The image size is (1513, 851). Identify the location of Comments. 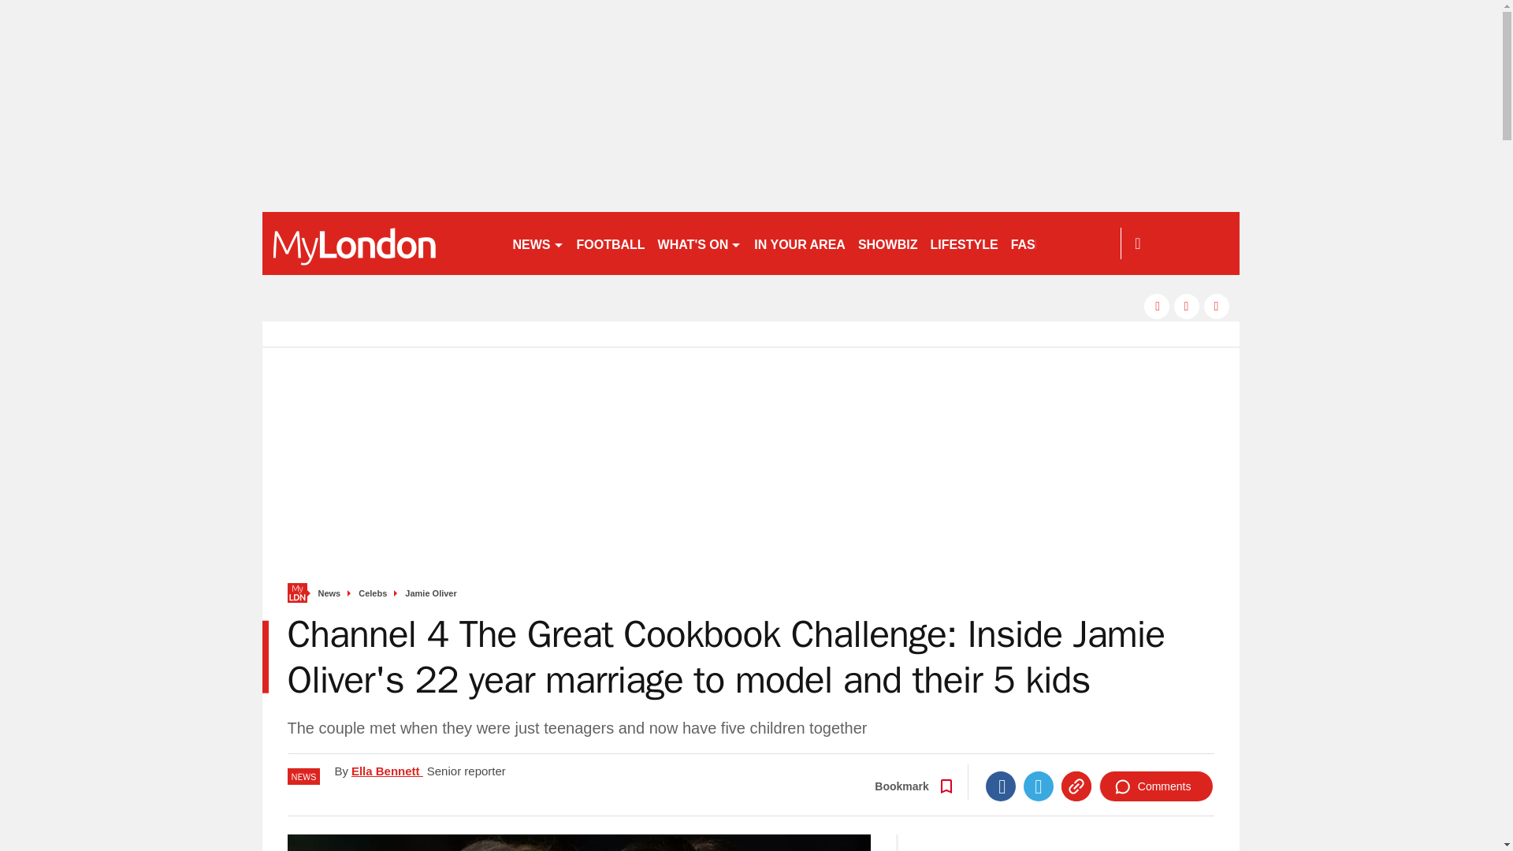
(1156, 786).